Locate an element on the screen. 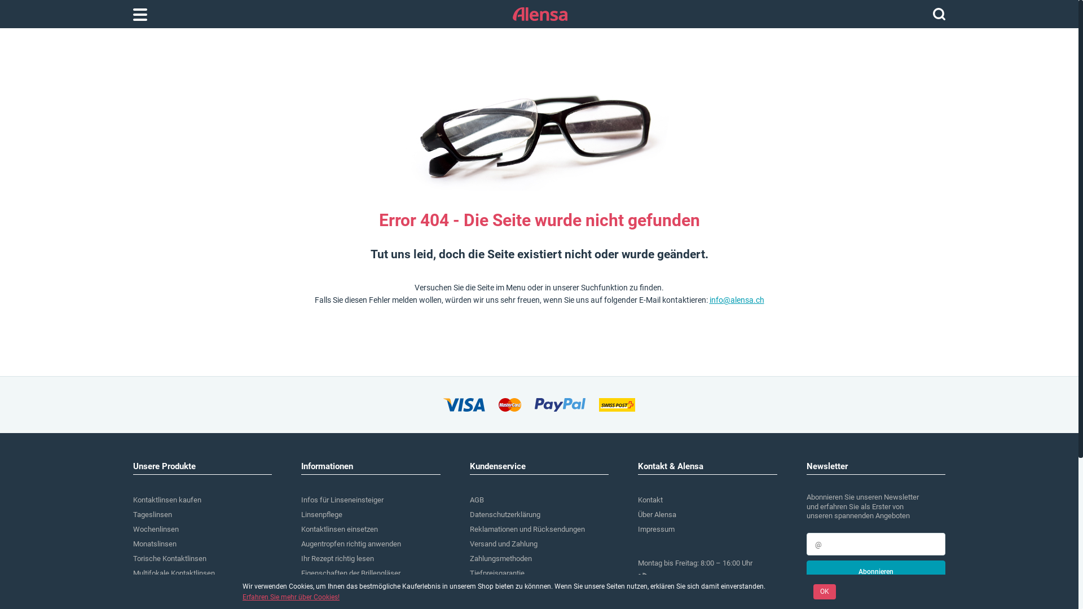 This screenshot has width=1083, height=609. Pflegemittel is located at coordinates (152, 602).